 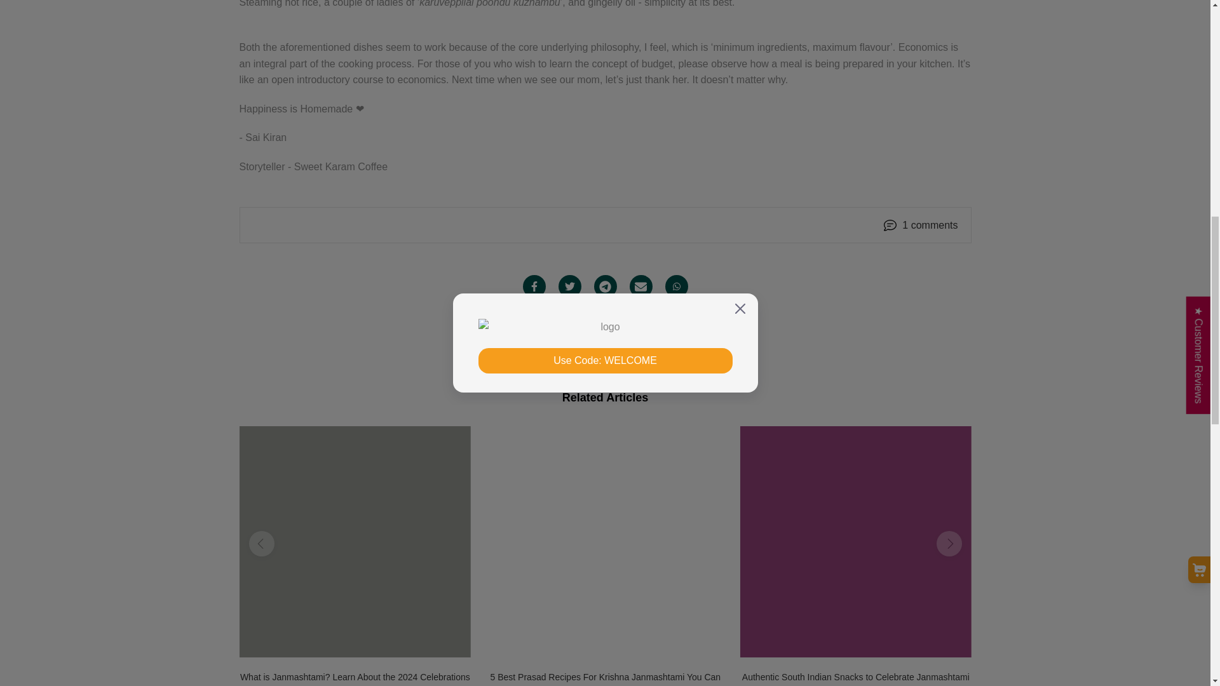 I want to click on Share on WhatsApp, so click(x=676, y=286).